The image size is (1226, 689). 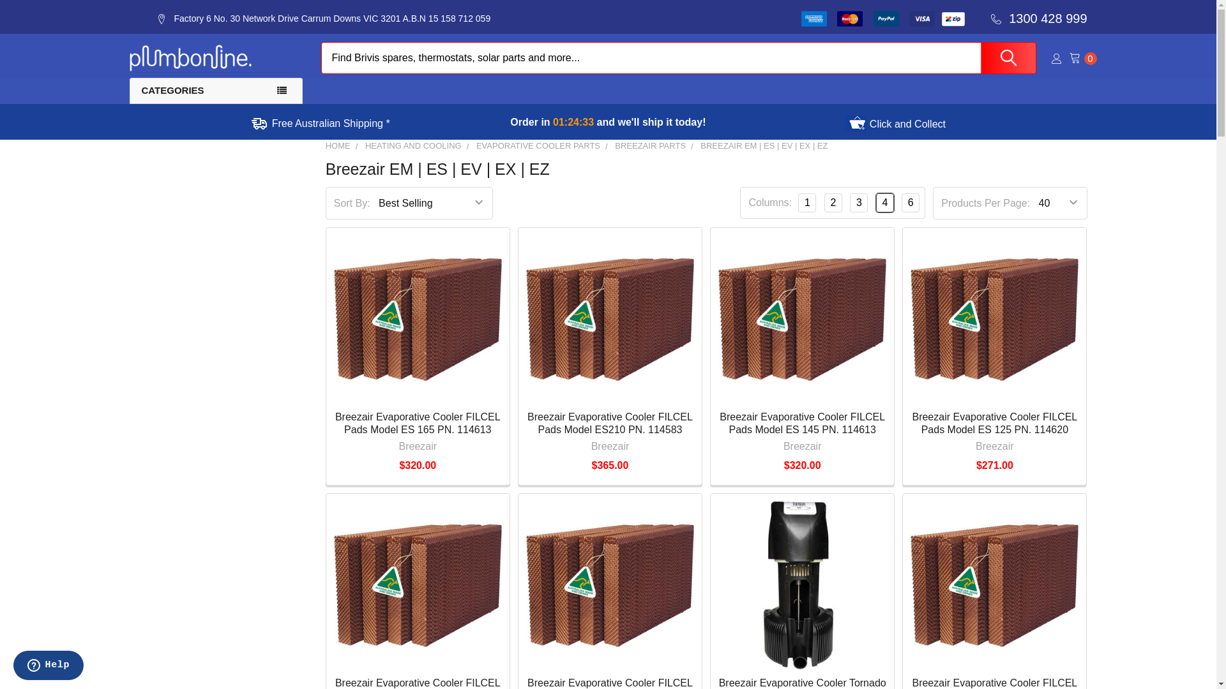 What do you see at coordinates (650, 145) in the screenshot?
I see `BREEZAIR PARTS` at bounding box center [650, 145].